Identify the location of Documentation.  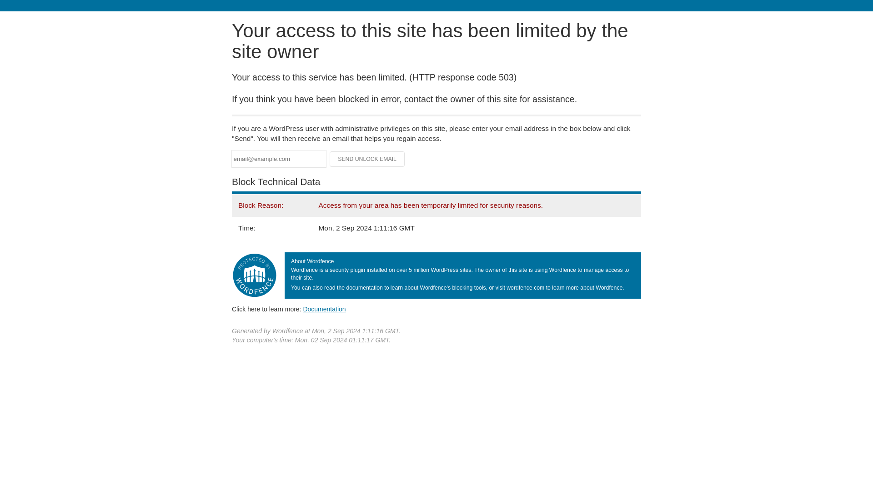
(324, 309).